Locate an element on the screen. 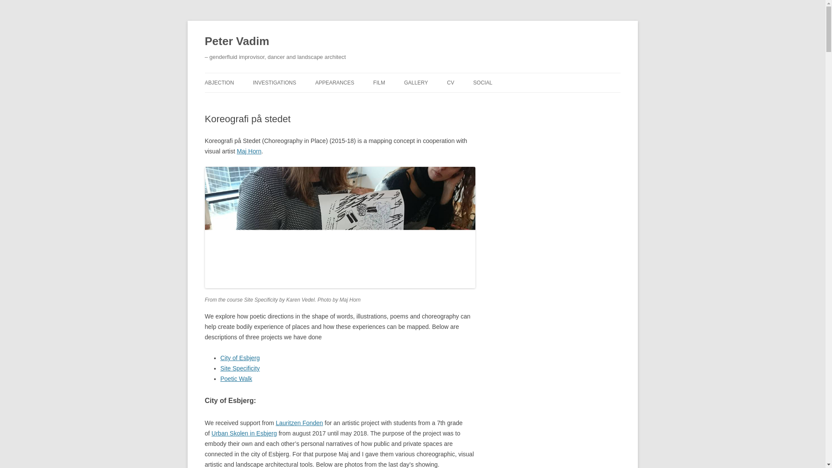 This screenshot has width=832, height=468. Poetic Walk is located at coordinates (236, 379).